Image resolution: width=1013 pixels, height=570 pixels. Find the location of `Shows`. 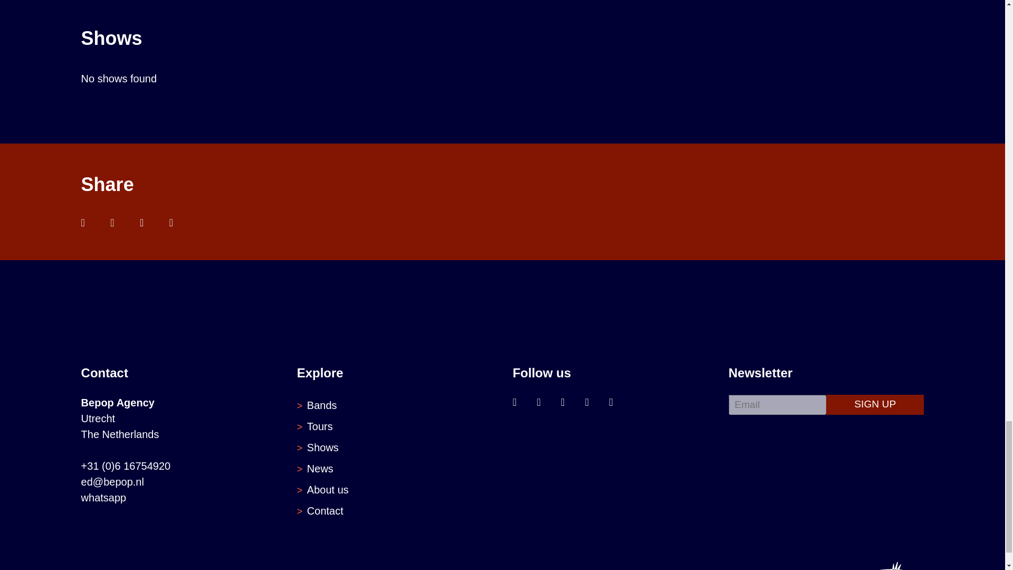

Shows is located at coordinates (322, 448).